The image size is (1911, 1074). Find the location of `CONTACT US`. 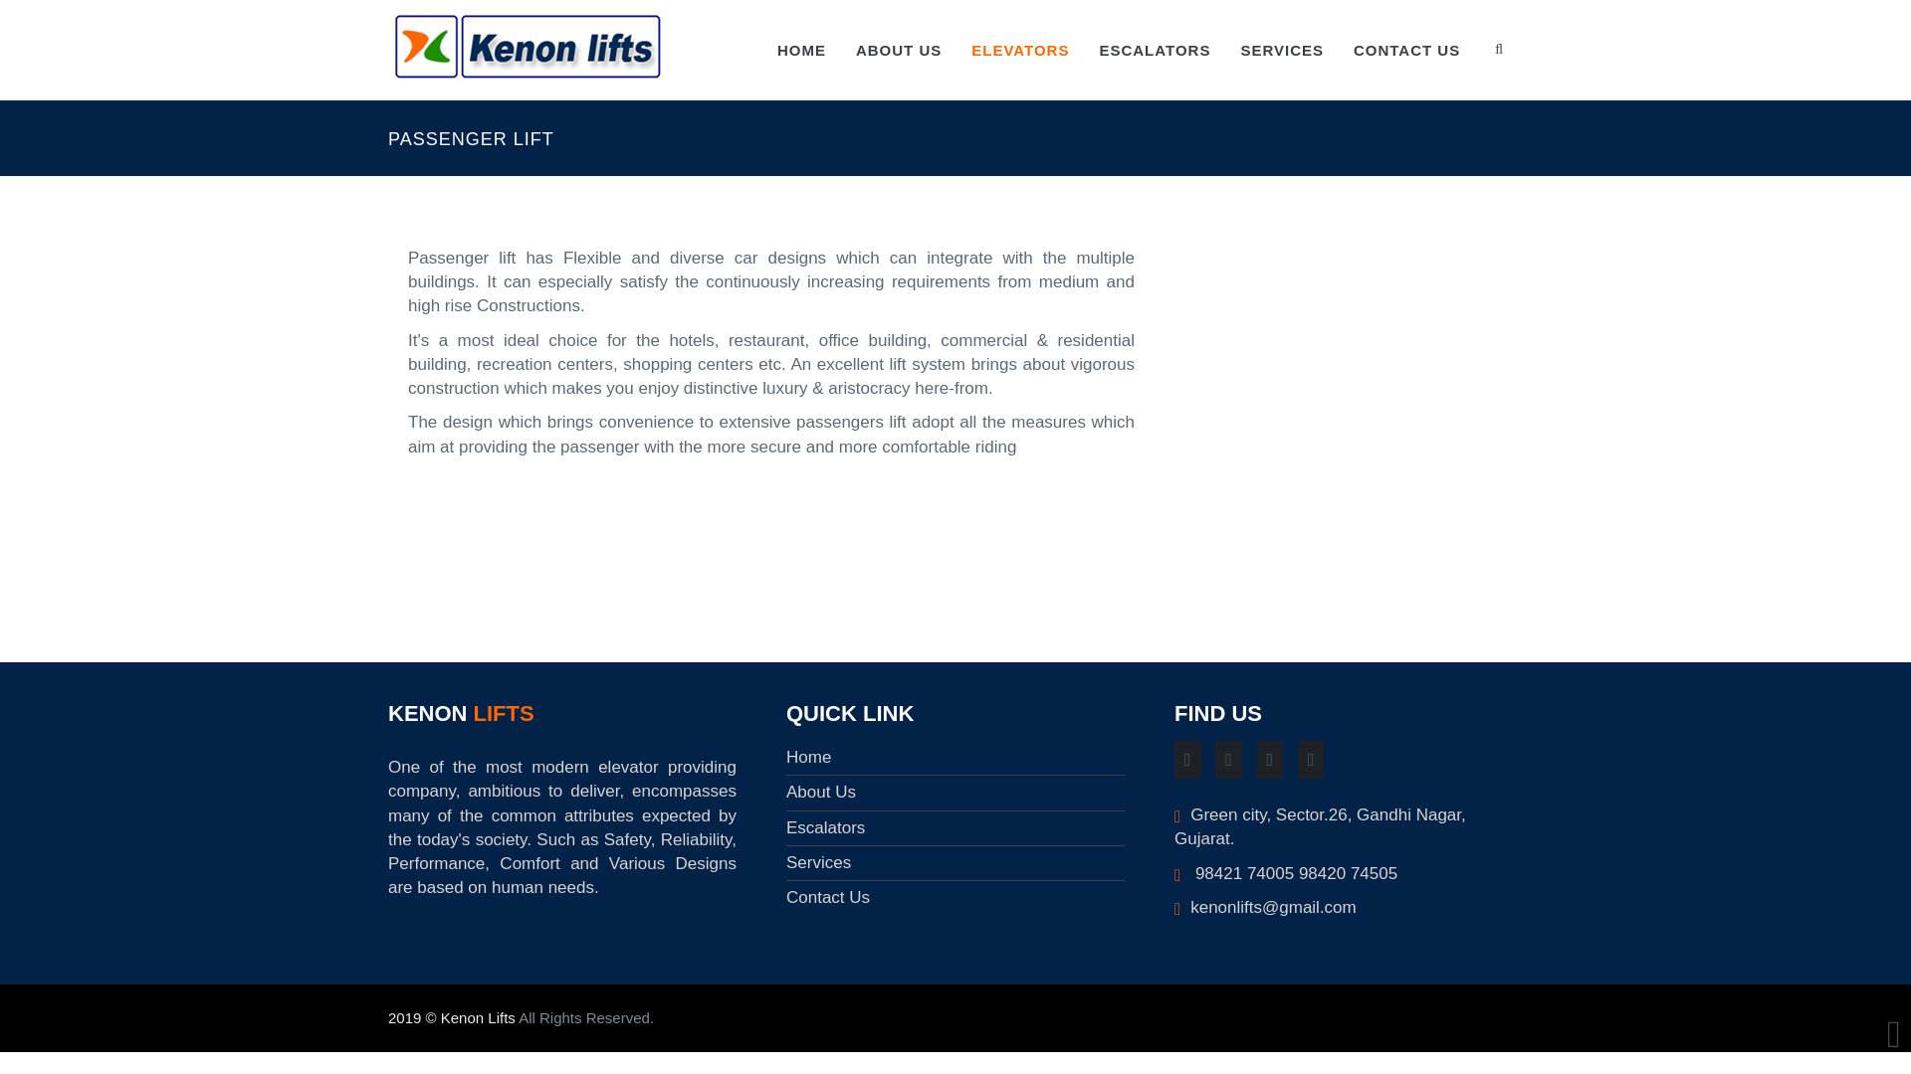

CONTACT US is located at coordinates (1407, 50).